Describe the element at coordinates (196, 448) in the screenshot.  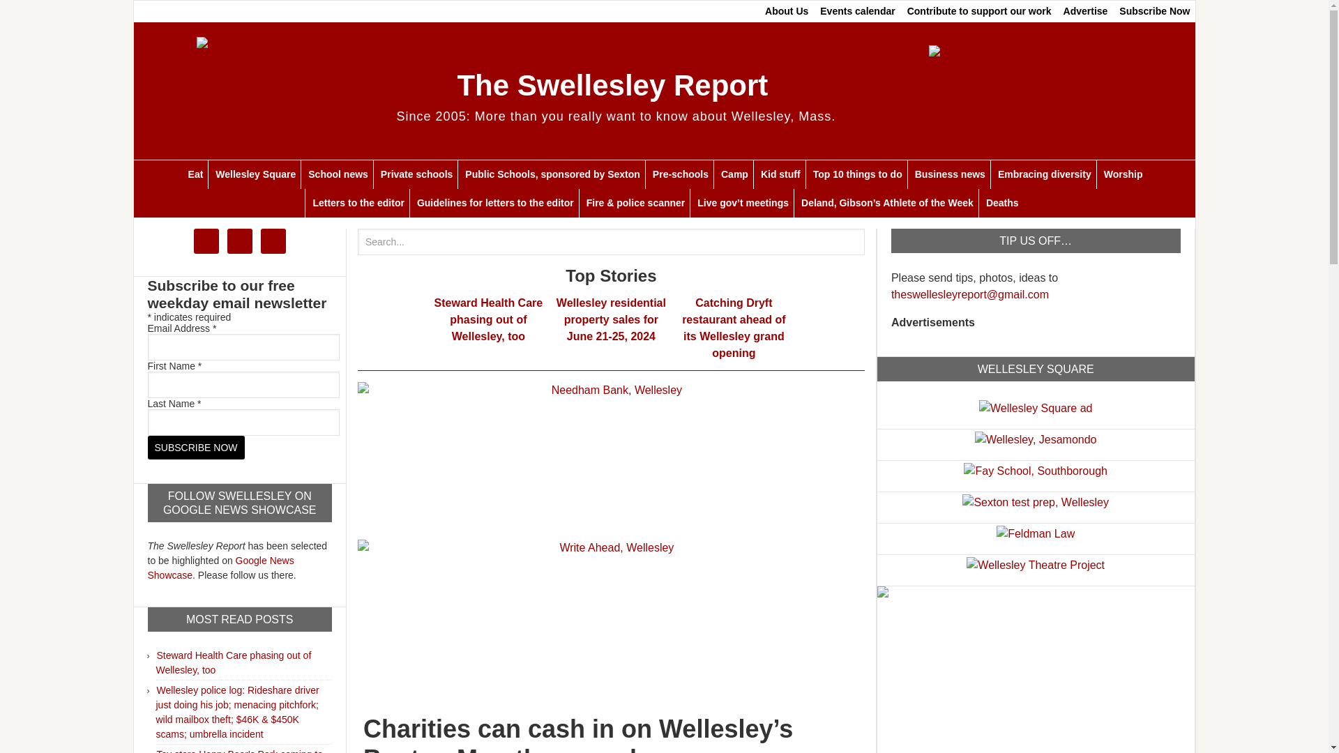
I see `Subscribe Now` at that location.